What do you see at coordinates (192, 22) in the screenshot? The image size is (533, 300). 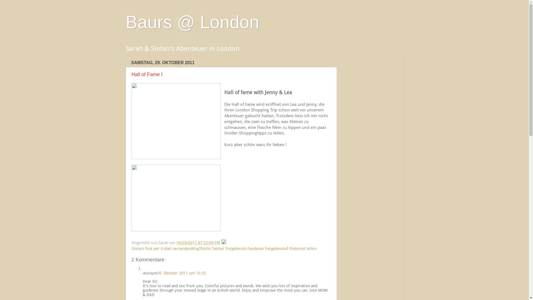 I see `Baurs @ London` at bounding box center [192, 22].